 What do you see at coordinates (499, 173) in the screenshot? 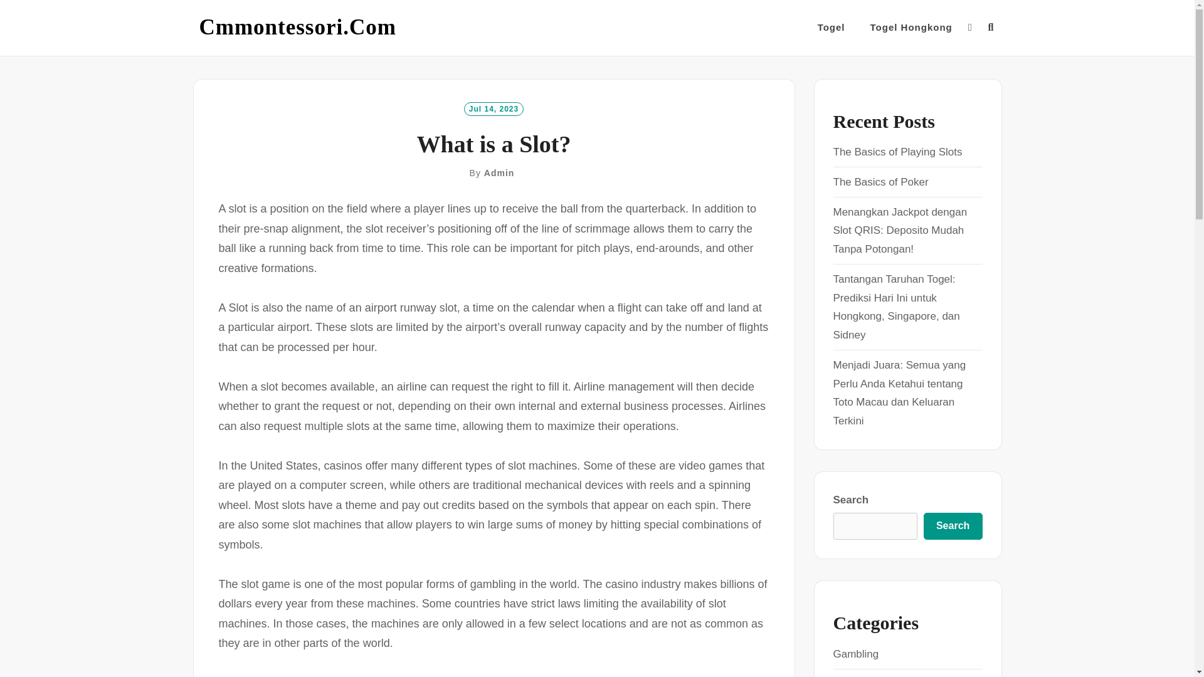
I see `Admin` at bounding box center [499, 173].